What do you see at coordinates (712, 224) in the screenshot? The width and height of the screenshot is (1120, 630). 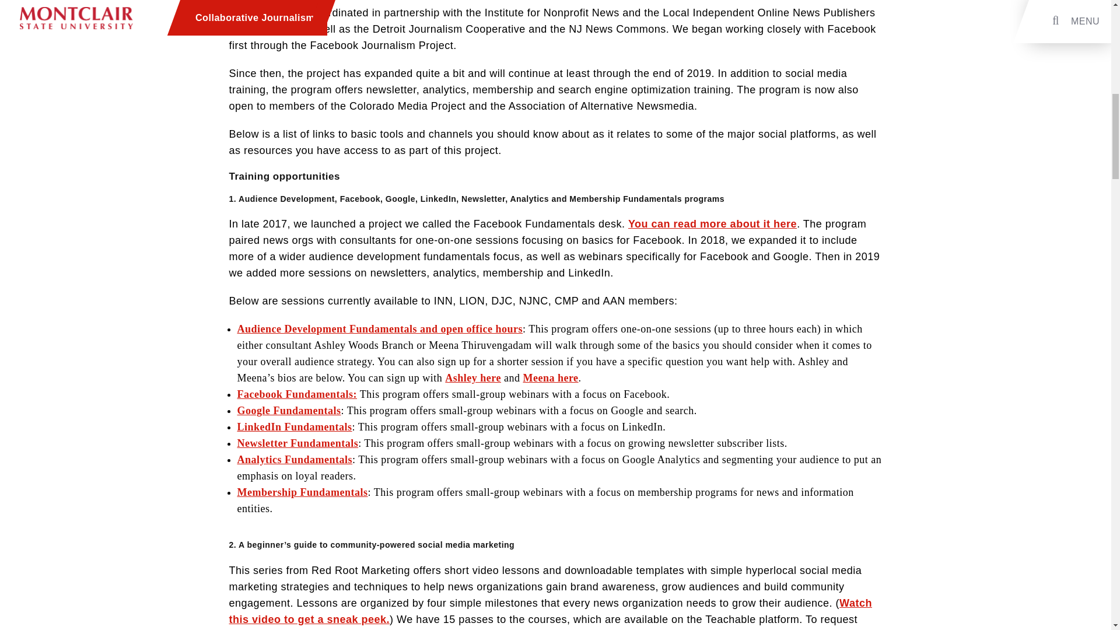 I see `You can read more about it here` at bounding box center [712, 224].